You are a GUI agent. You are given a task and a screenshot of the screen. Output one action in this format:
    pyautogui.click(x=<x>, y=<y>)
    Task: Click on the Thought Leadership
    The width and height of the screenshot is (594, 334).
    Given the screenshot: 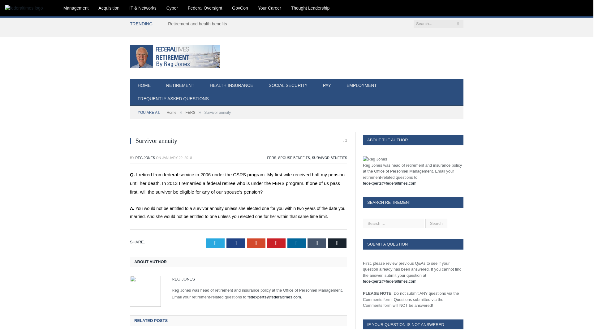 What is the action you would take?
    pyautogui.click(x=311, y=8)
    